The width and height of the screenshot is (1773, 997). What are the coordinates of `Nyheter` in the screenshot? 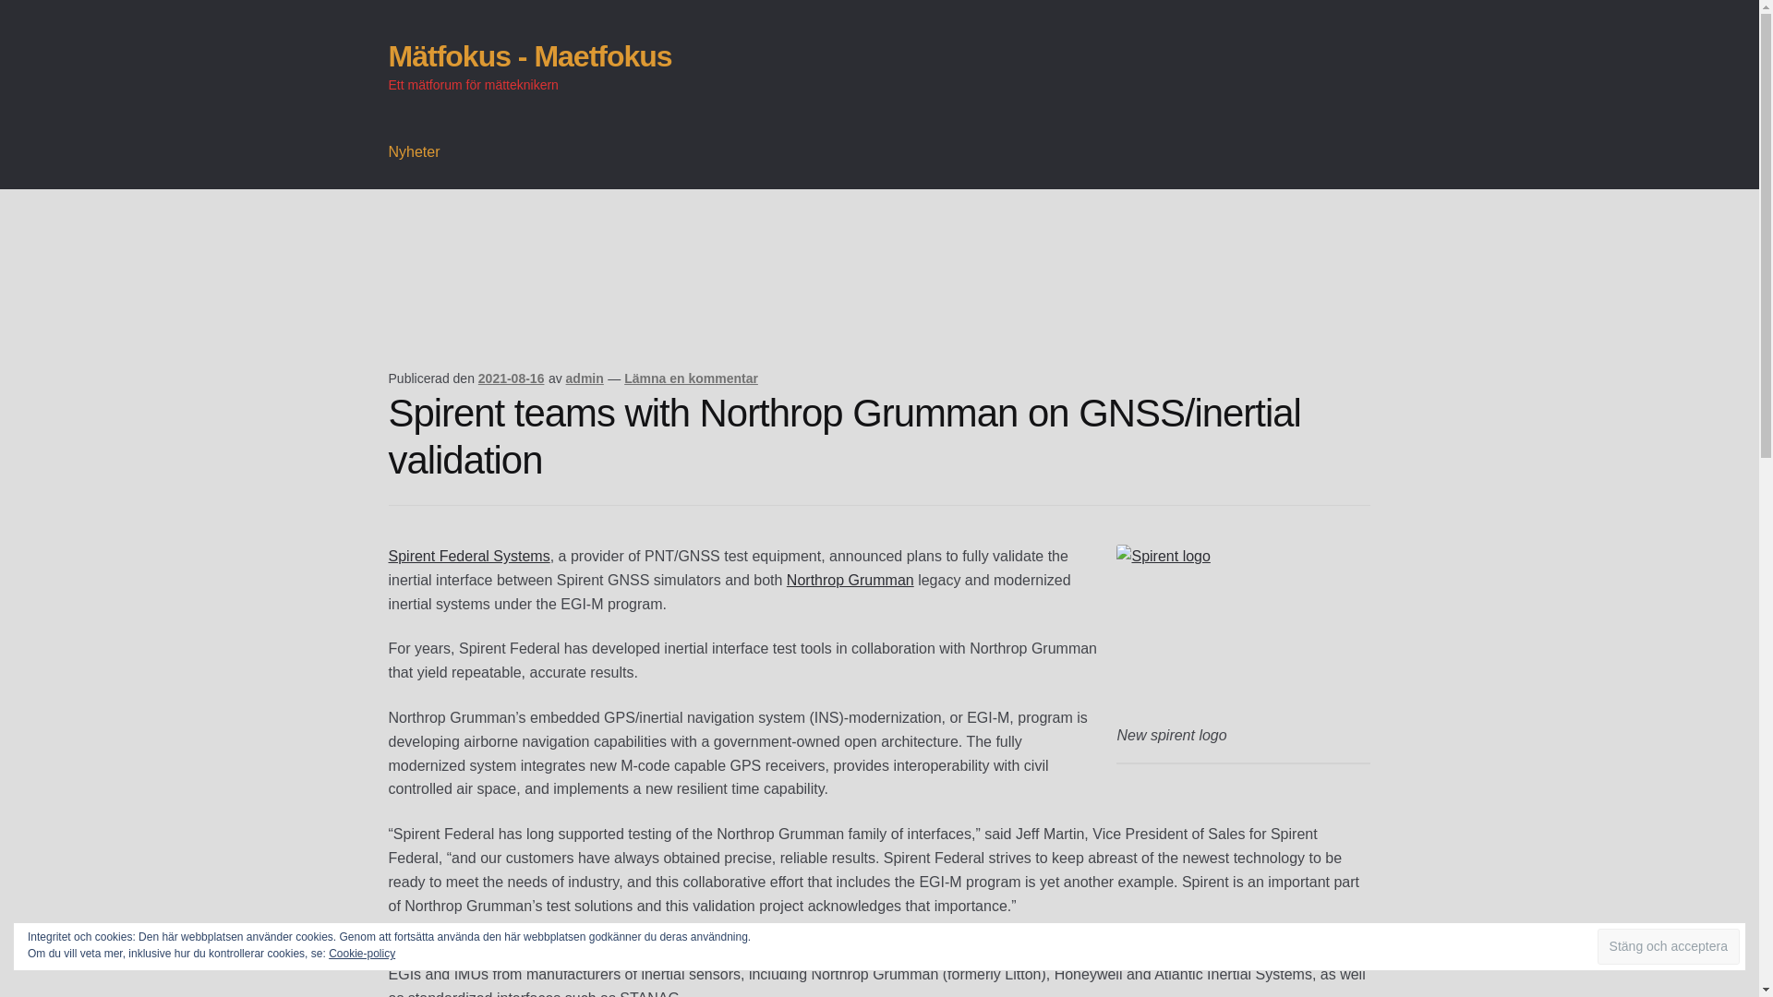 It's located at (415, 152).